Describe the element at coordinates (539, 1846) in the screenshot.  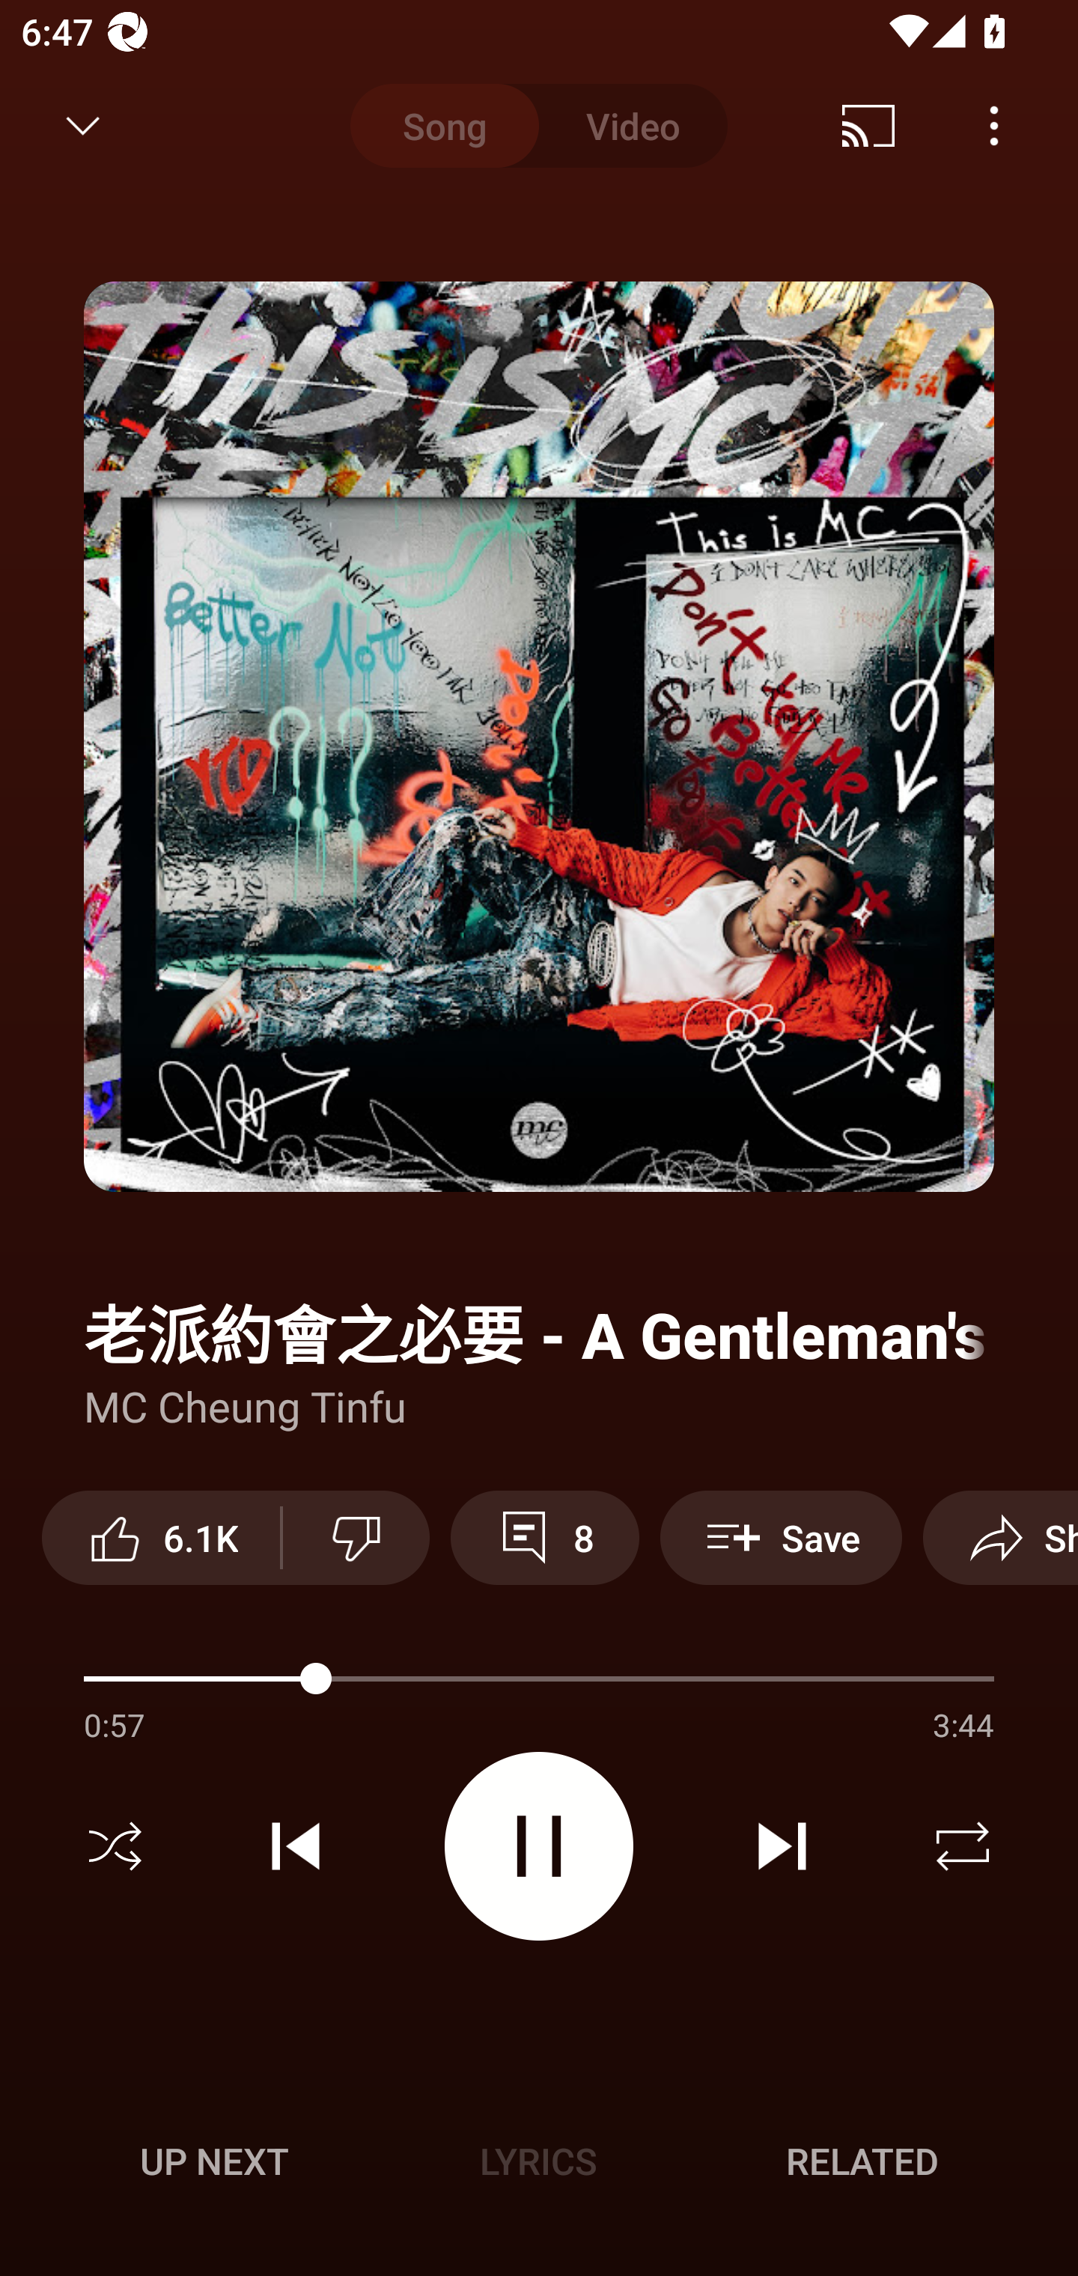
I see `Pause video` at that location.